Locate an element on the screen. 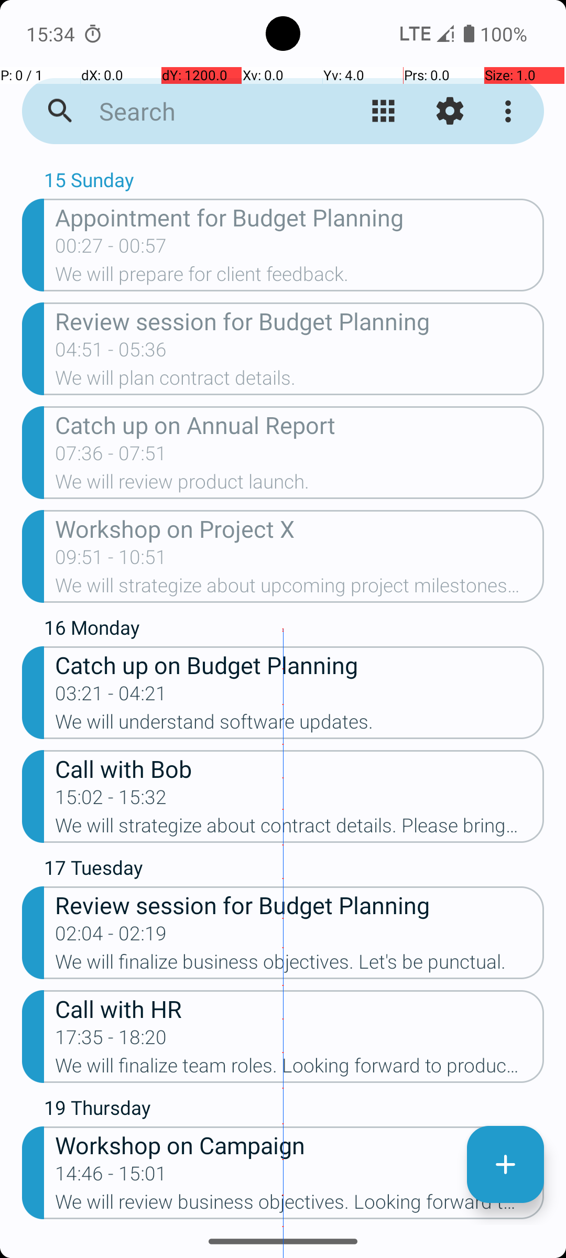  We will strategize about contract details. Please bring relevant documents. is located at coordinates (300, 829).